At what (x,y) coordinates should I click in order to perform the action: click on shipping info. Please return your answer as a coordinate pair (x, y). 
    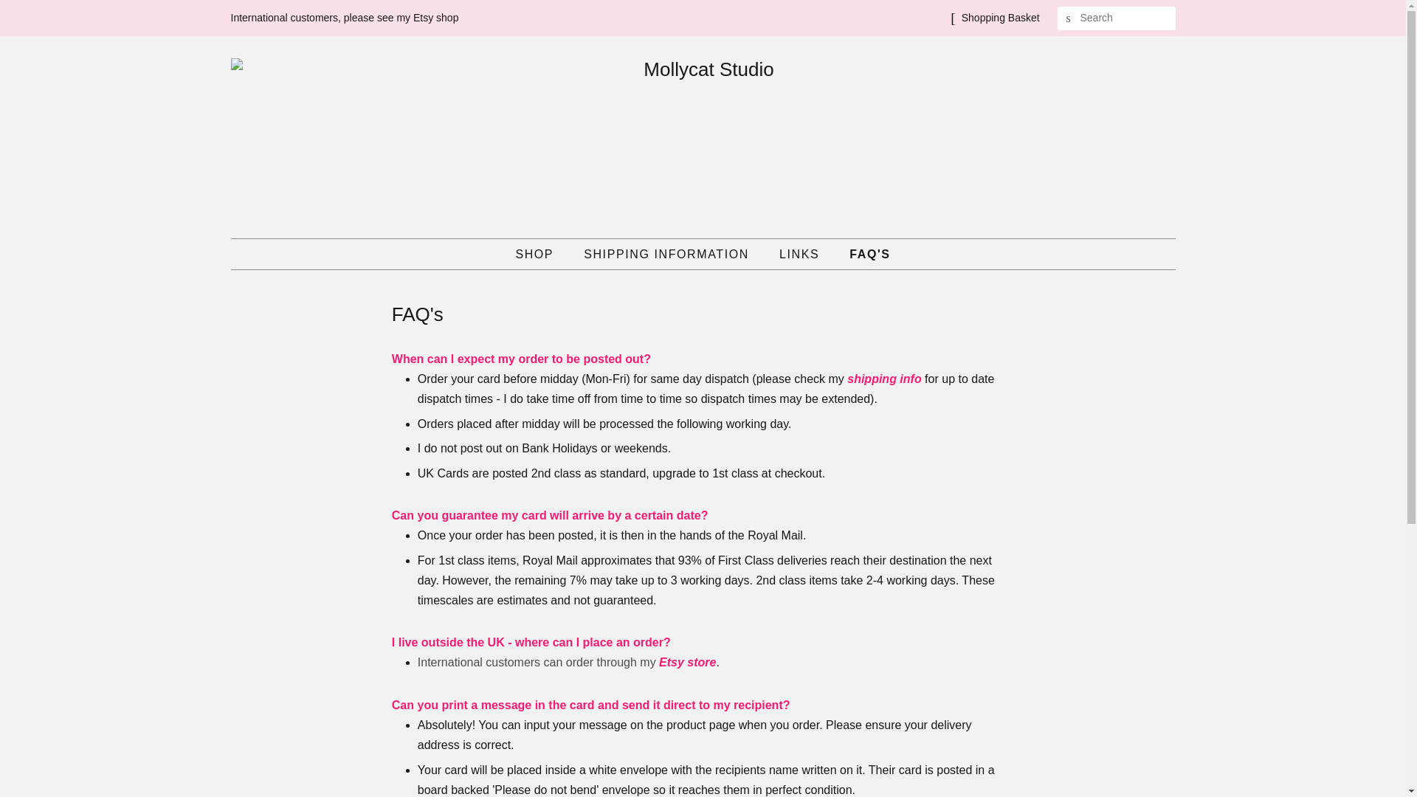
    Looking at the image, I should click on (884, 379).